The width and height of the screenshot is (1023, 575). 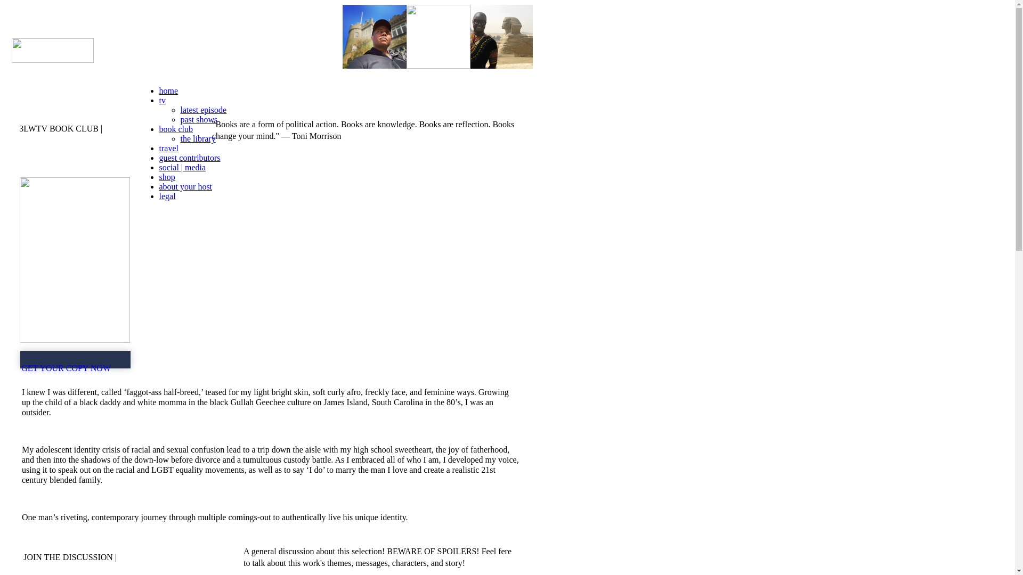 I want to click on tv, so click(x=162, y=100).